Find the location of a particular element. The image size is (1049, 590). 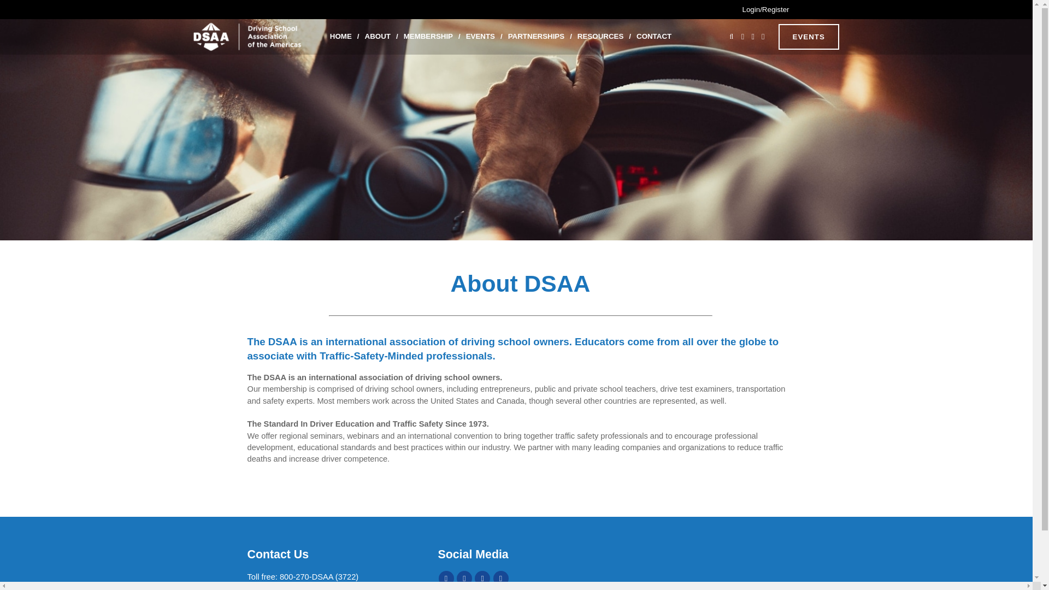

HOME is located at coordinates (341, 37).